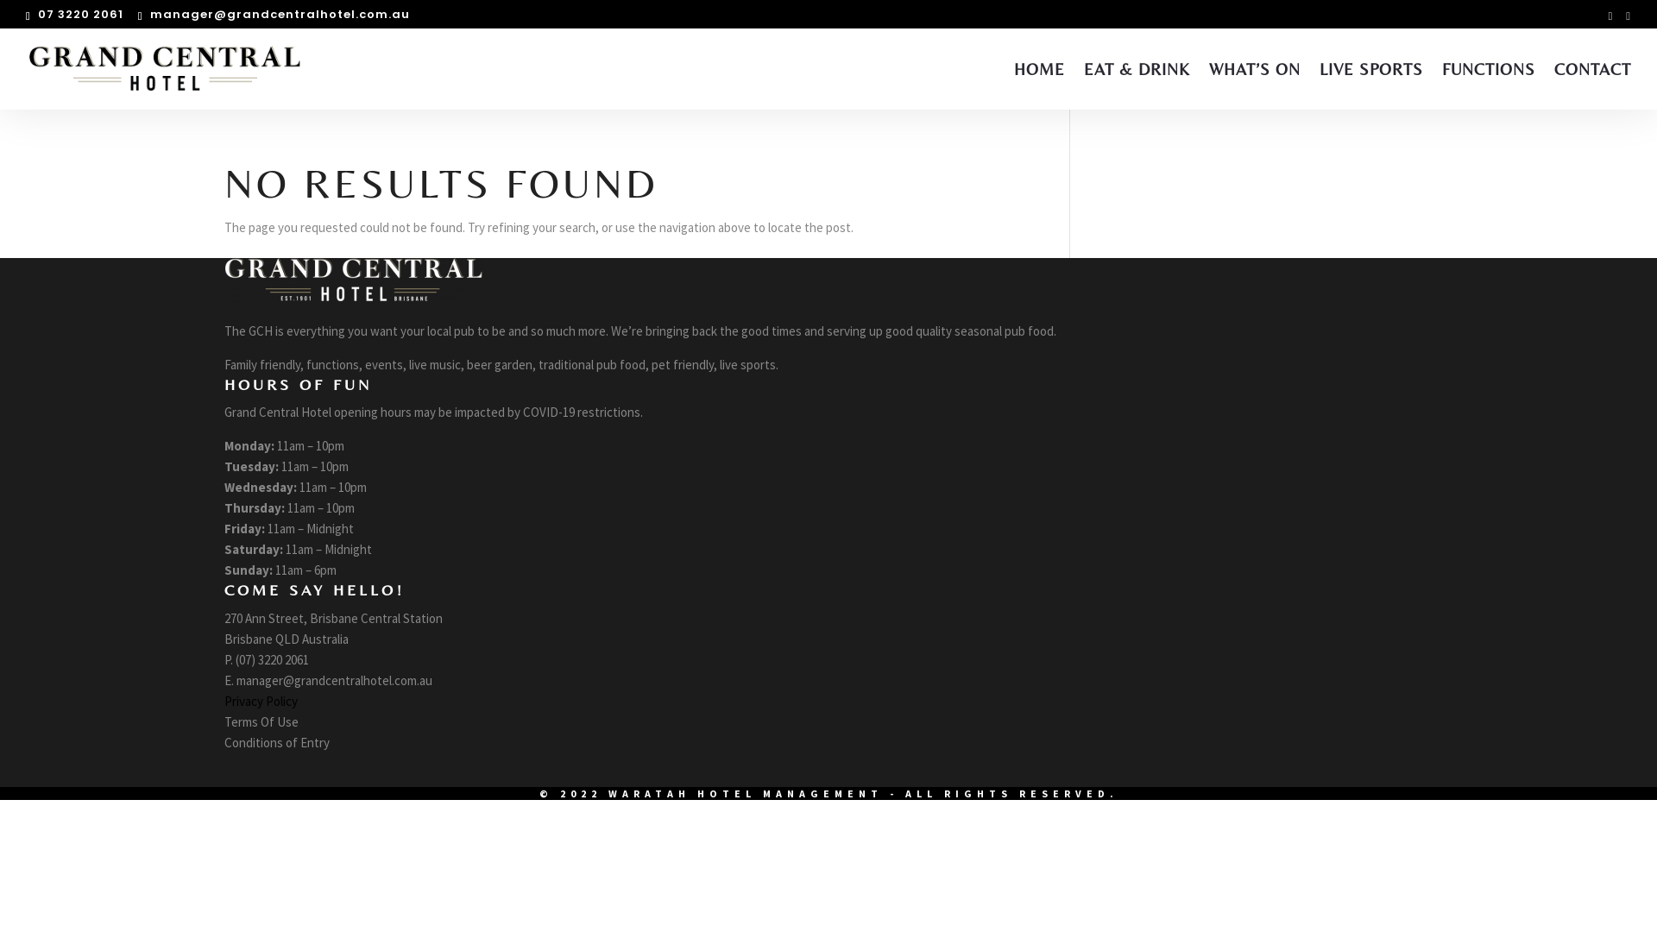 The image size is (1657, 932). I want to click on Privacy Policy, so click(261, 701).